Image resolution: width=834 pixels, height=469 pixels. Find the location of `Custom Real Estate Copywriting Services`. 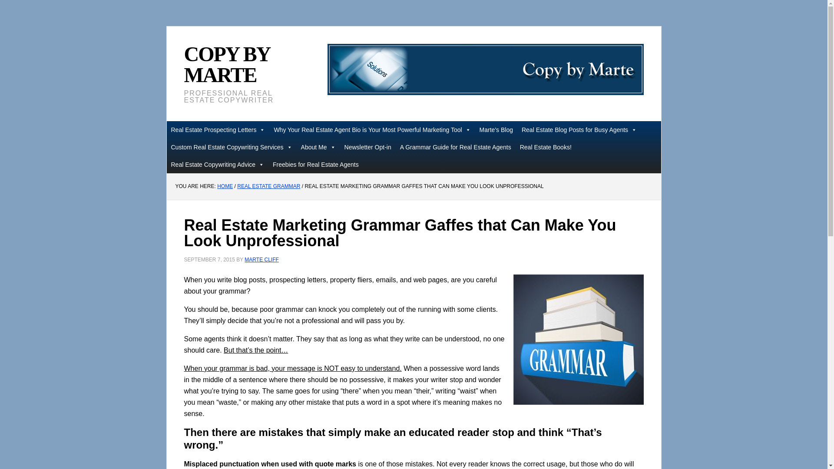

Custom Real Estate Copywriting Services is located at coordinates (232, 147).